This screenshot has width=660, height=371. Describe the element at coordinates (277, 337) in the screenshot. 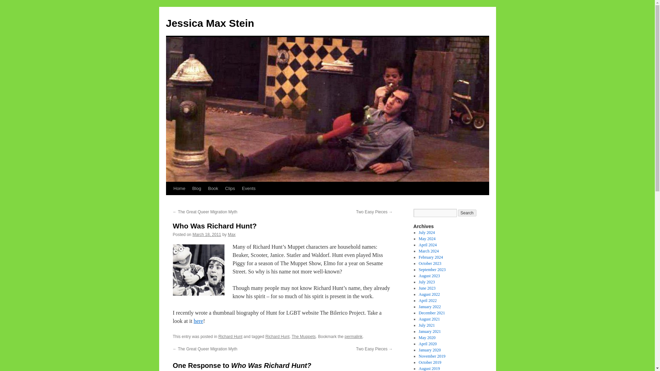

I see `Richard Hunt` at that location.